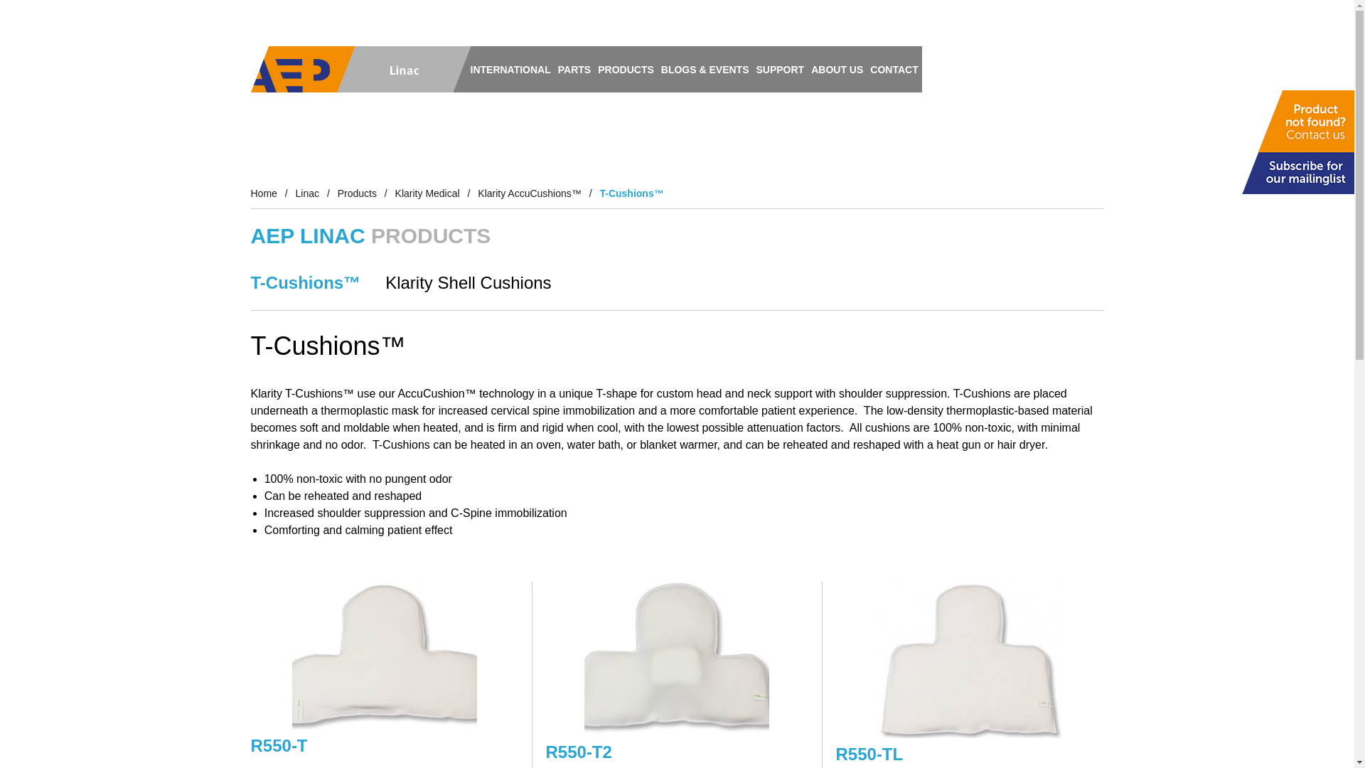  Describe the element at coordinates (894, 68) in the screenshot. I see `CONTACT` at that location.